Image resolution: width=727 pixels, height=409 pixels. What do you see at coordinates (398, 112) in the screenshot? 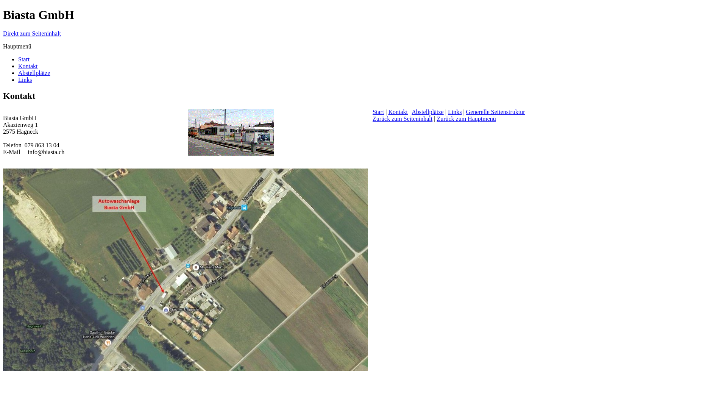
I see `Kontakt` at bounding box center [398, 112].